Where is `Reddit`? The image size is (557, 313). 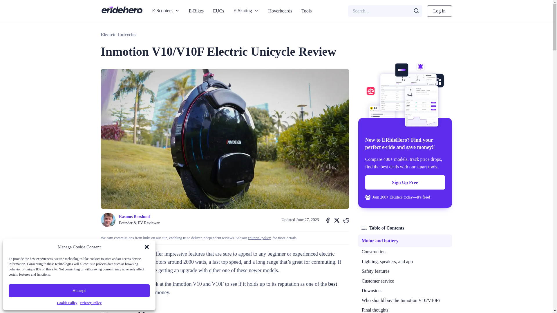
Reddit is located at coordinates (346, 220).